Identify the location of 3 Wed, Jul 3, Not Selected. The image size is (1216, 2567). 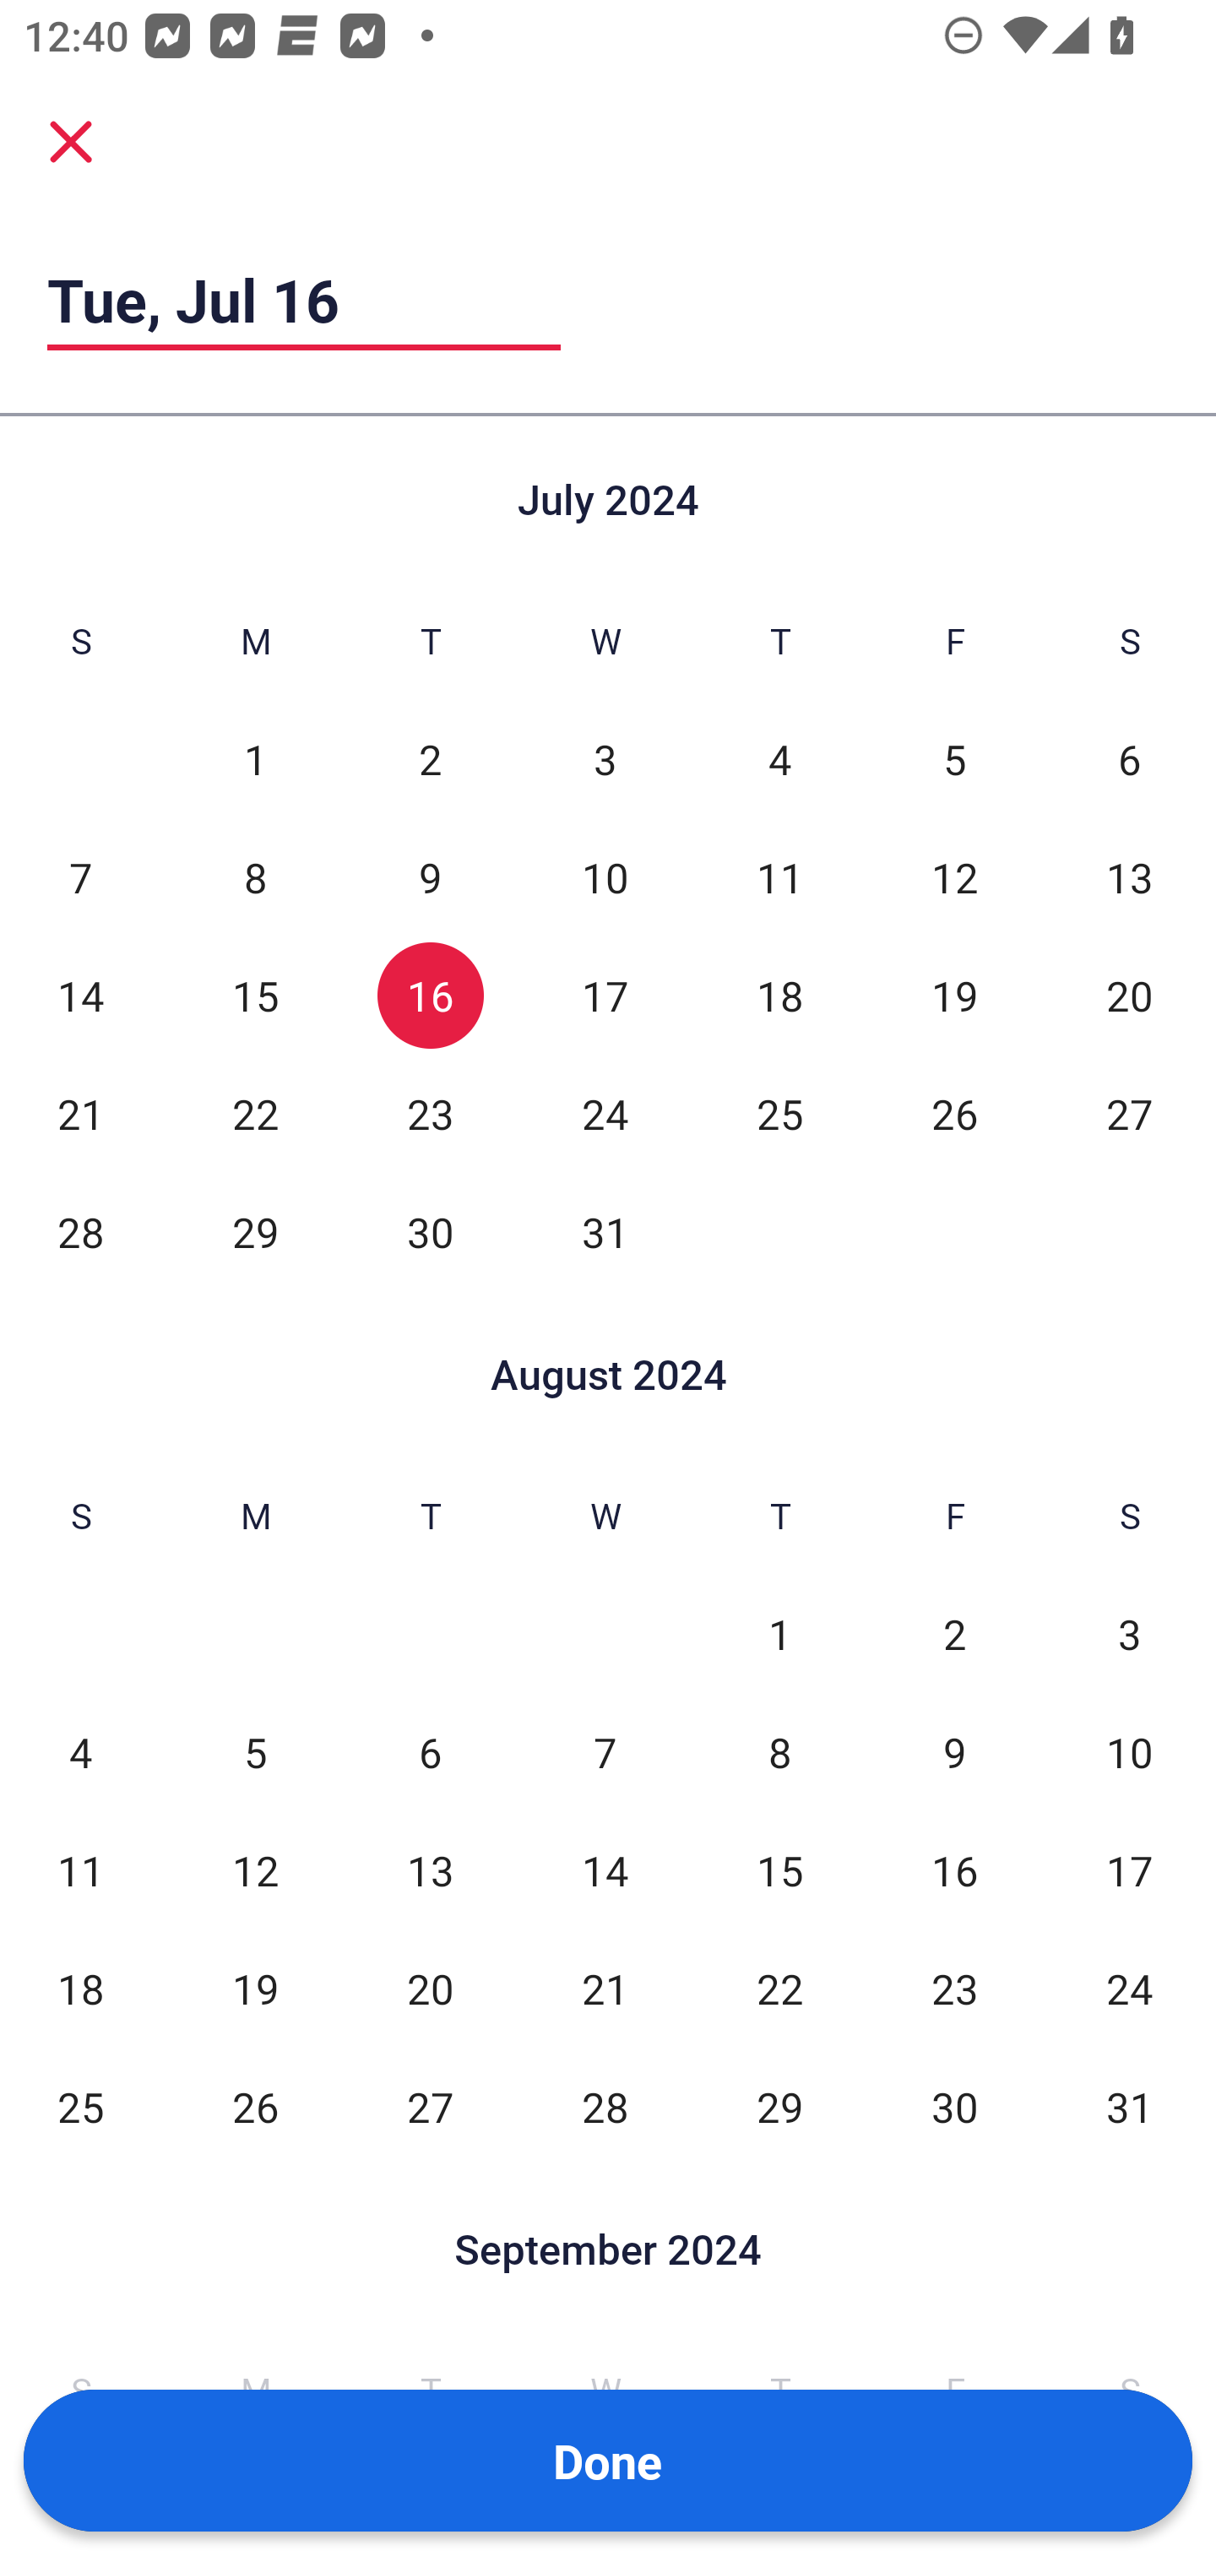
(605, 759).